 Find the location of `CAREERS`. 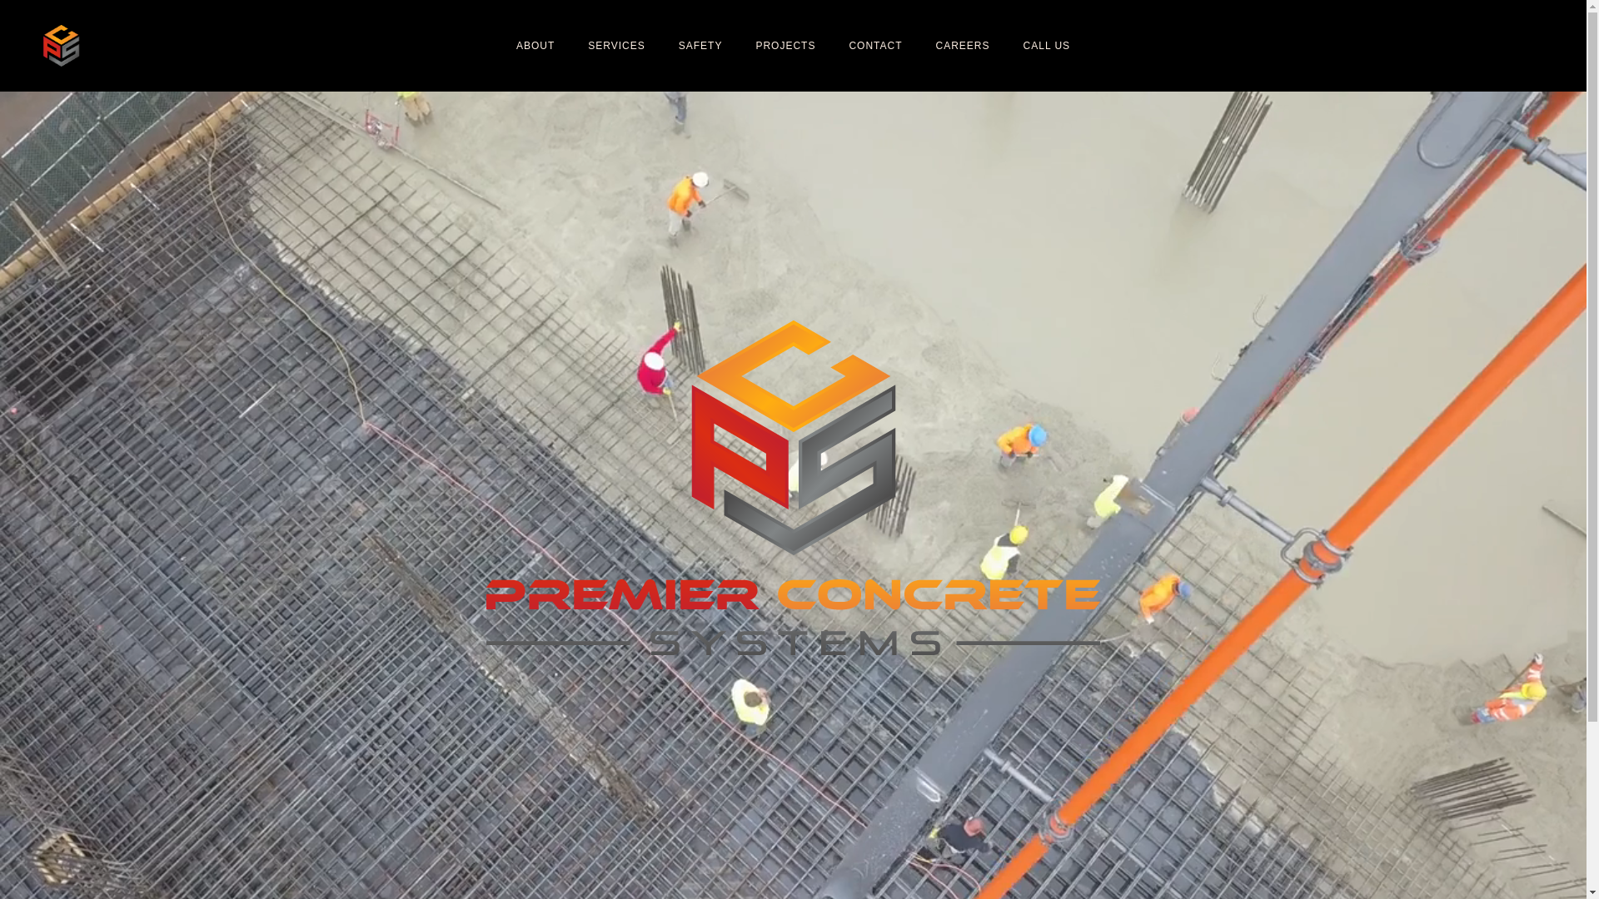

CAREERS is located at coordinates (963, 46).